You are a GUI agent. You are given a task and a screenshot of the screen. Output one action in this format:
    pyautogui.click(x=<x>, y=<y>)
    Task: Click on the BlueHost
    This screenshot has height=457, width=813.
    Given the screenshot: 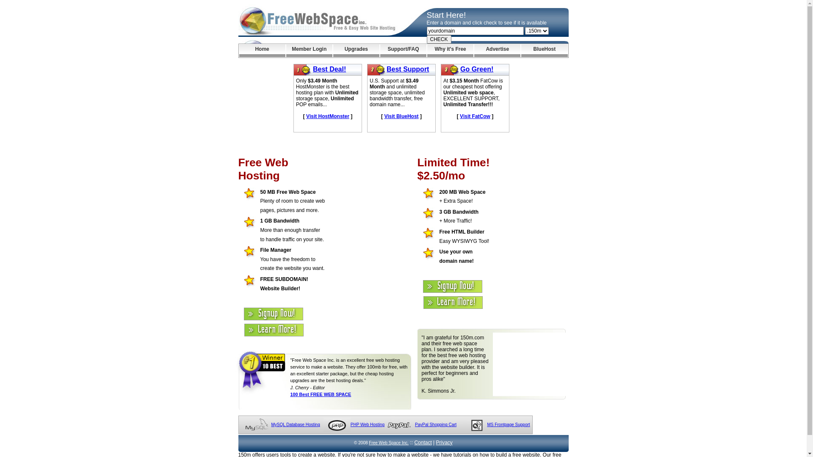 What is the action you would take?
    pyautogui.click(x=545, y=51)
    